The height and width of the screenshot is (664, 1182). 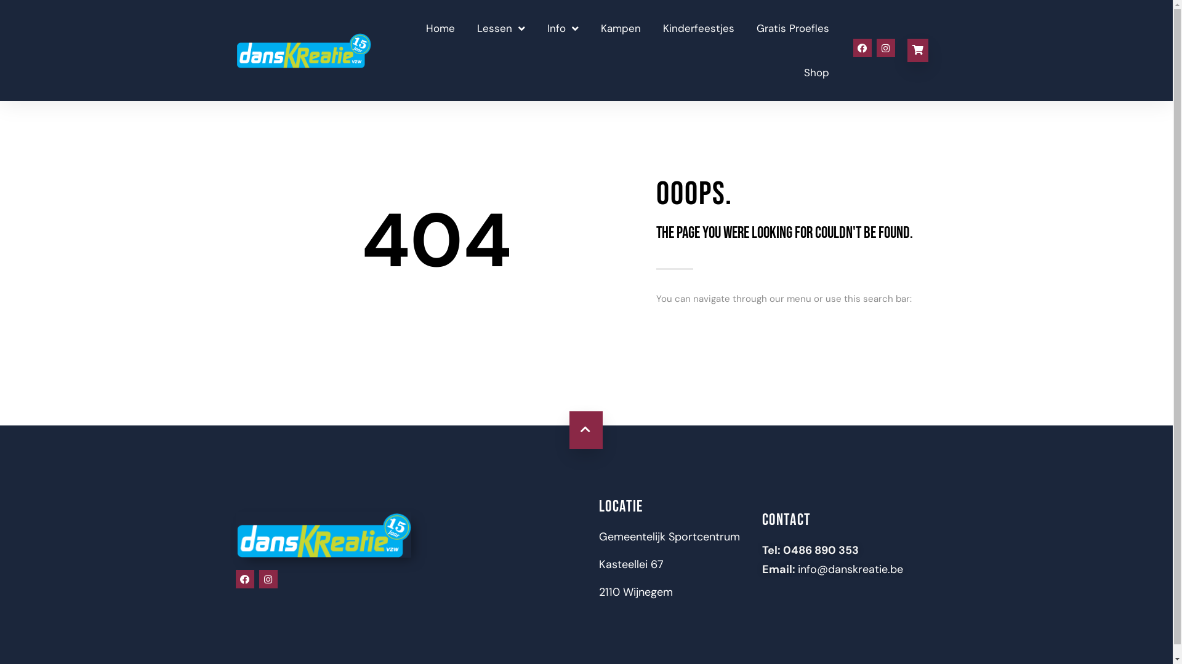 I want to click on info@danskreatie.be, so click(x=851, y=569).